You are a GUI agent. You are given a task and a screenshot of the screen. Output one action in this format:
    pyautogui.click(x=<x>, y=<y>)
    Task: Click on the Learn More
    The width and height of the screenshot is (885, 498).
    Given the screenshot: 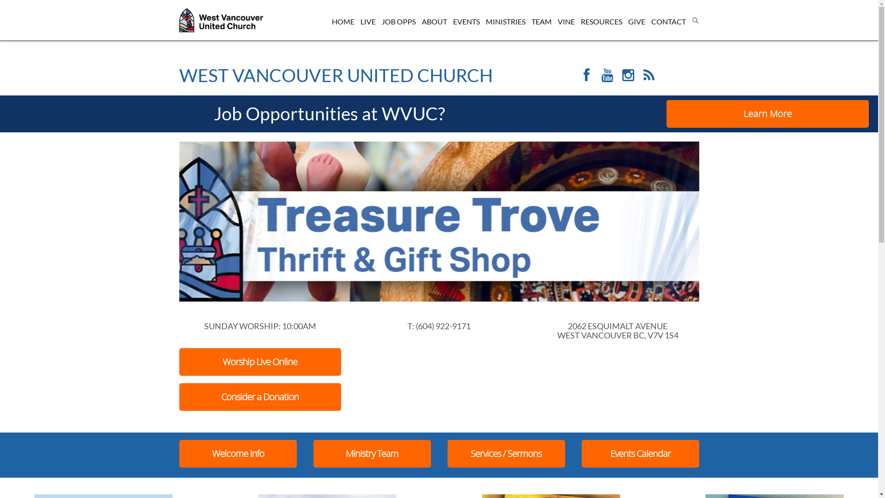 What is the action you would take?
    pyautogui.click(x=768, y=114)
    